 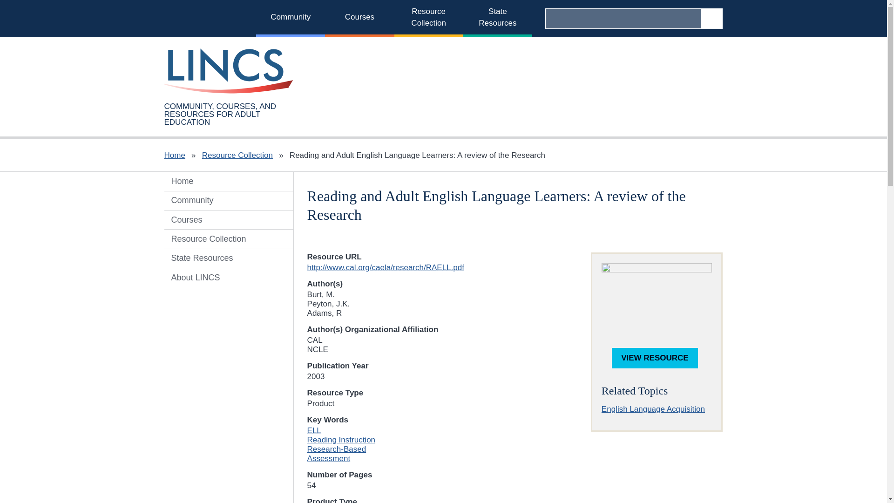 What do you see at coordinates (623, 19) in the screenshot?
I see `Enter the terms you wish to search for.` at bounding box center [623, 19].